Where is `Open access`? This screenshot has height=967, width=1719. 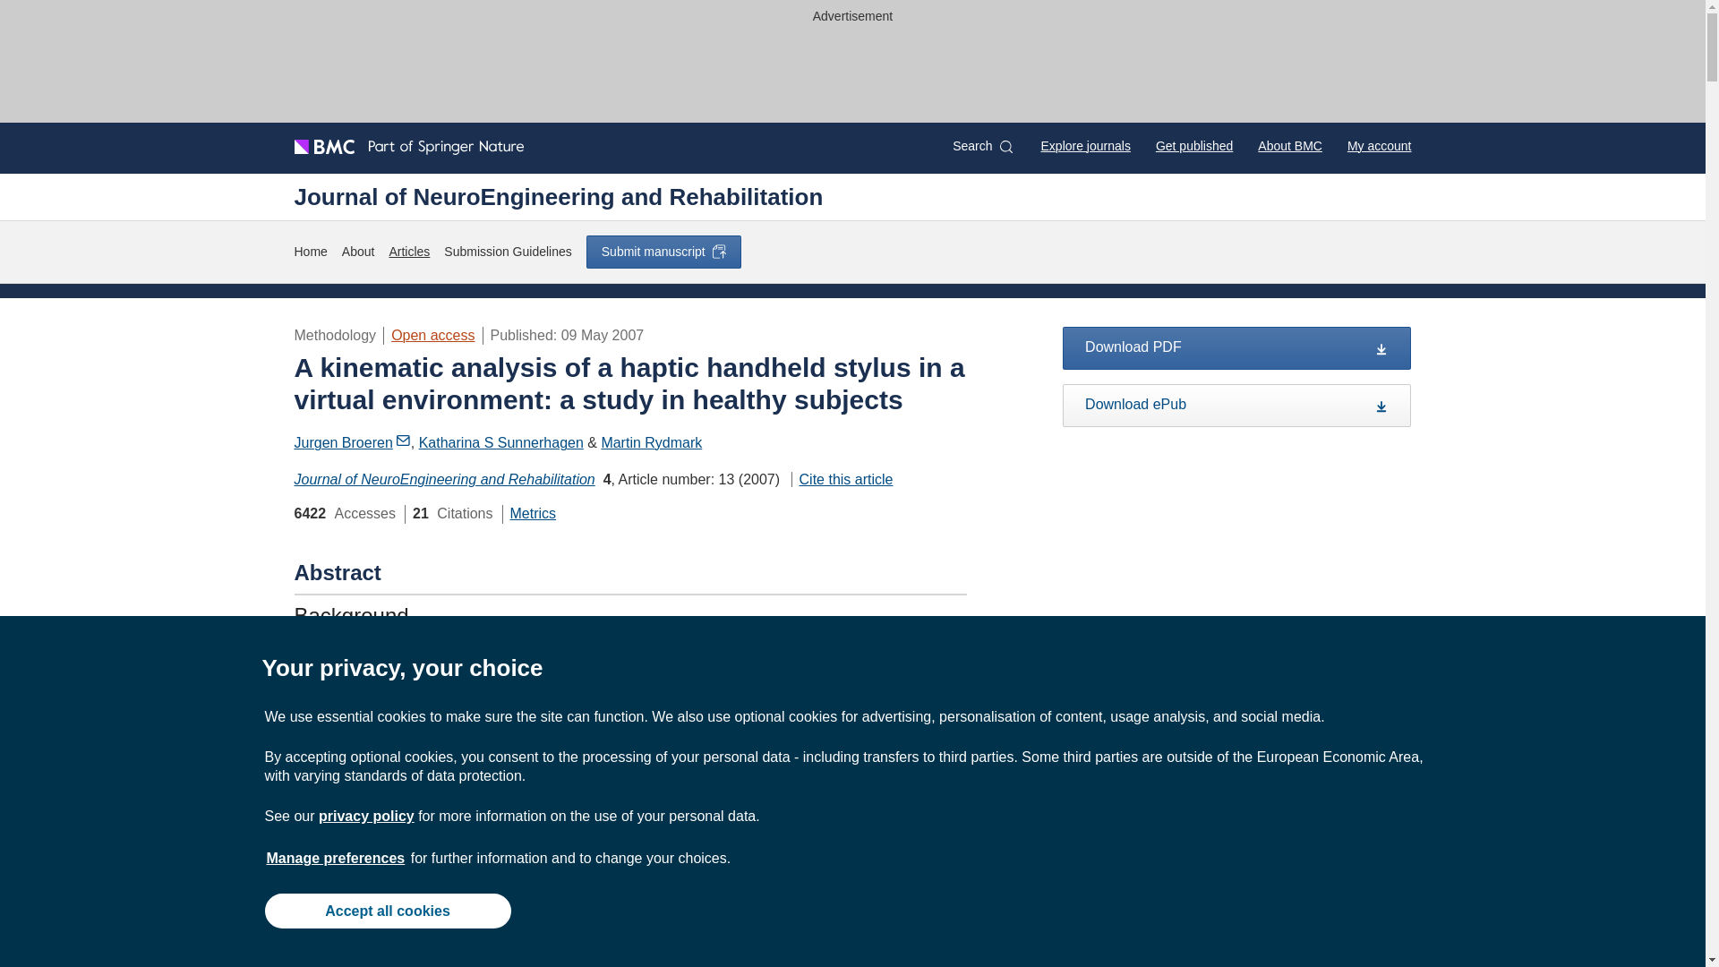
Open access is located at coordinates (432, 335).